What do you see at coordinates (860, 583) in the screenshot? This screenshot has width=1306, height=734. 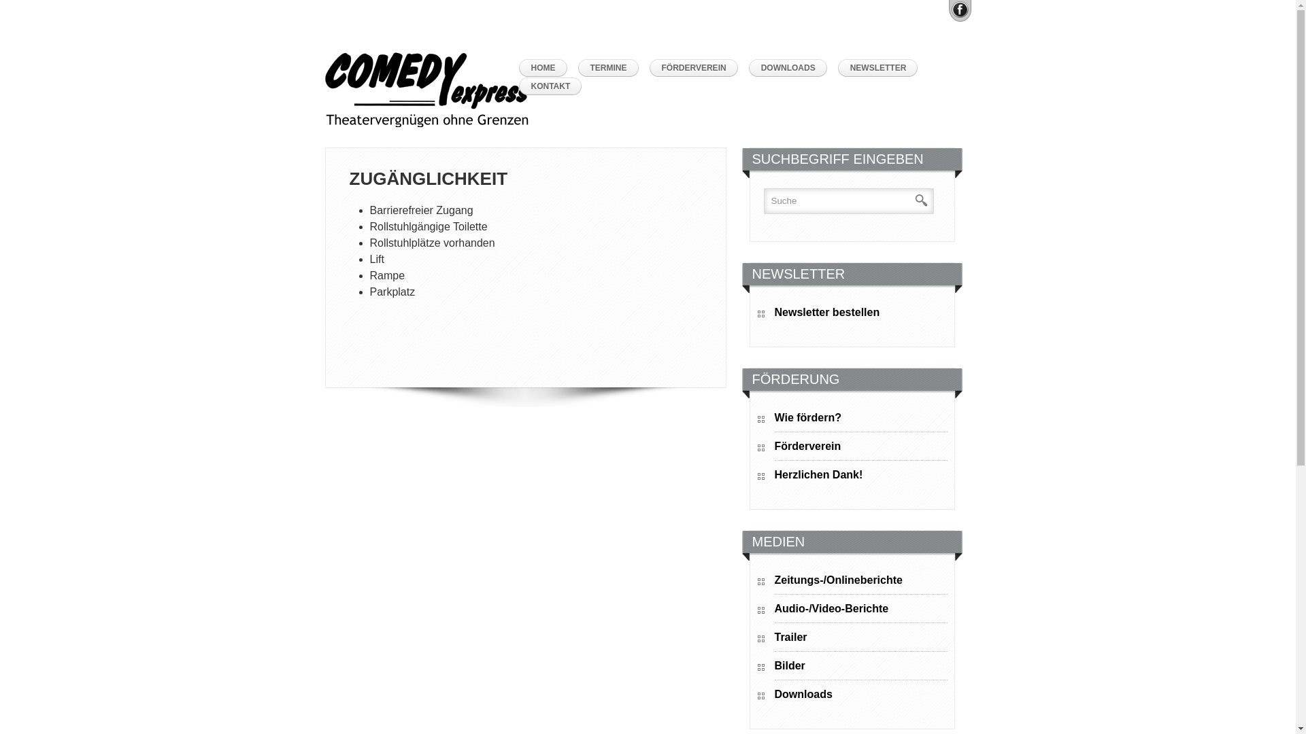 I see `Zeitungs-/Onlineberichte` at bounding box center [860, 583].